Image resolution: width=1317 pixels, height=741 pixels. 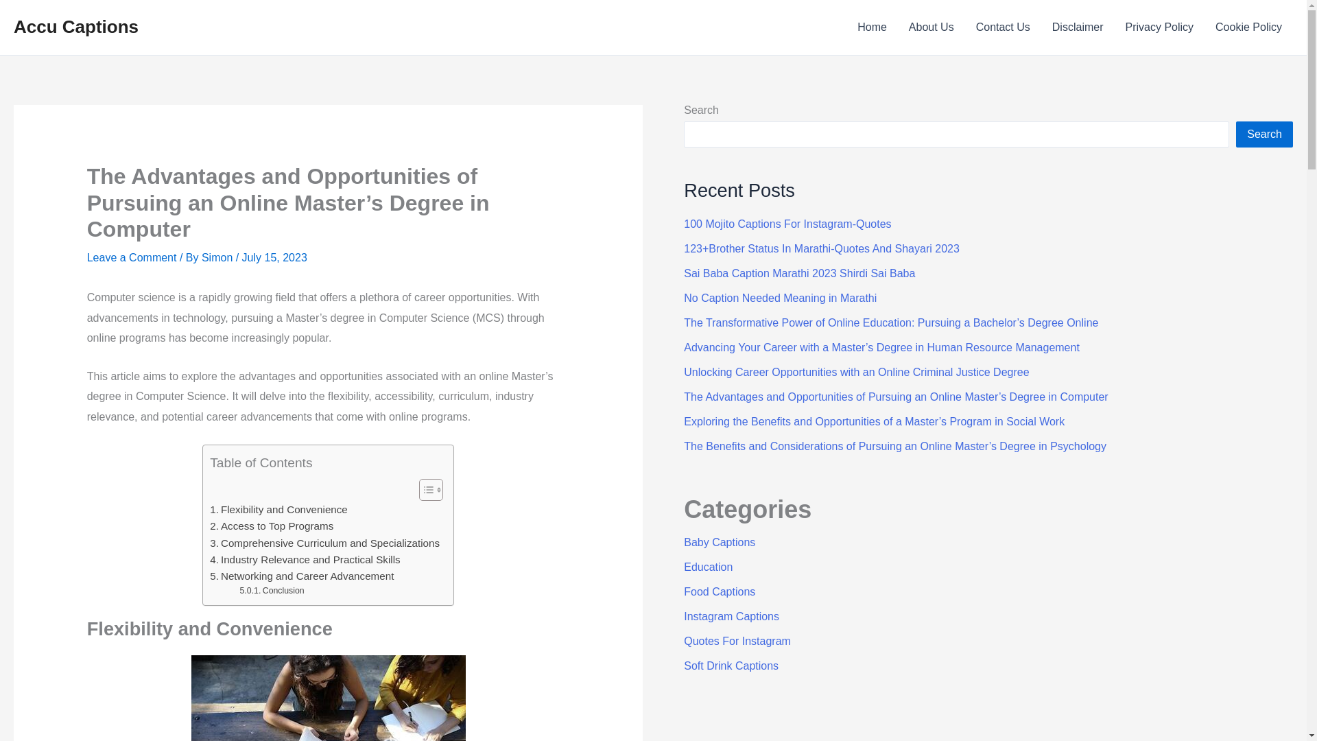 What do you see at coordinates (218, 258) in the screenshot?
I see `View all posts by Simon` at bounding box center [218, 258].